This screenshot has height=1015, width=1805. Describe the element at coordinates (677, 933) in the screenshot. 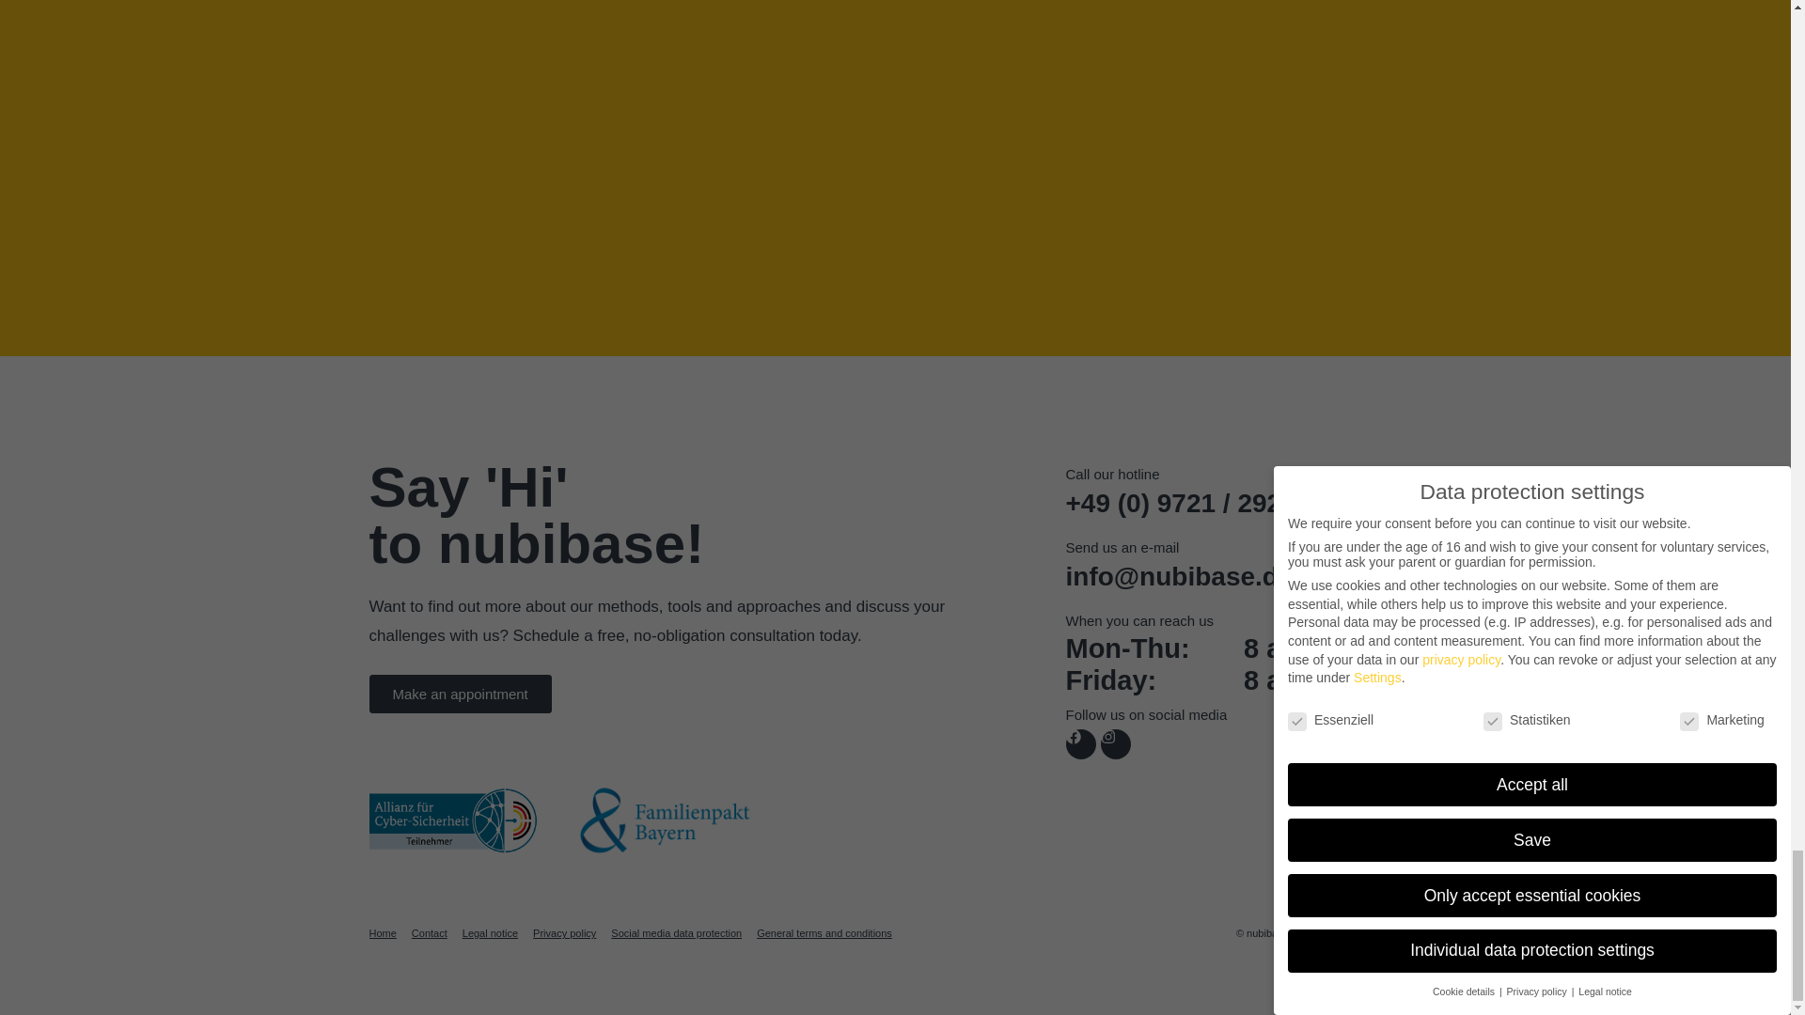

I see `Social media data protection` at that location.